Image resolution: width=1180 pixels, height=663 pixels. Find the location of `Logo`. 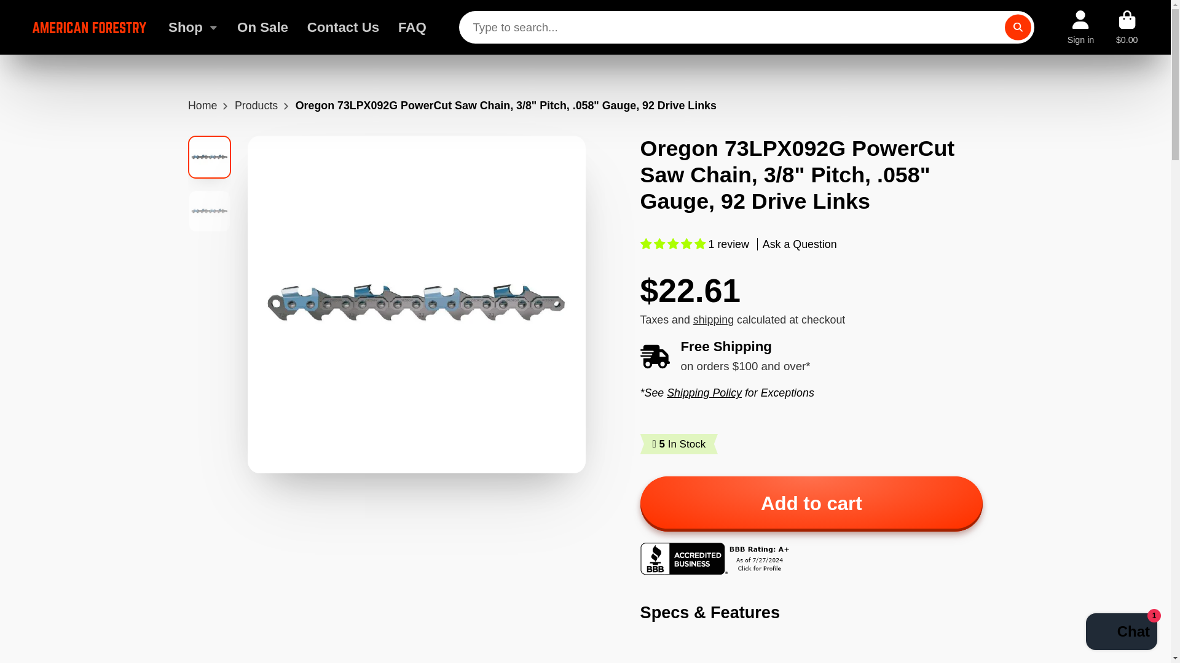

Logo is located at coordinates (90, 28).